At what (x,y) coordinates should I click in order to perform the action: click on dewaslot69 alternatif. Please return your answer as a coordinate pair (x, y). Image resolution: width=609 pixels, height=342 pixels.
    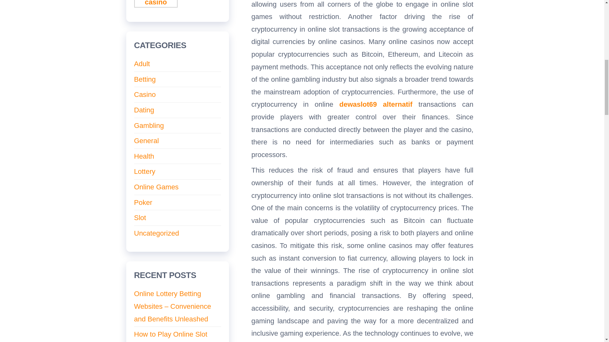
    Looking at the image, I should click on (376, 104).